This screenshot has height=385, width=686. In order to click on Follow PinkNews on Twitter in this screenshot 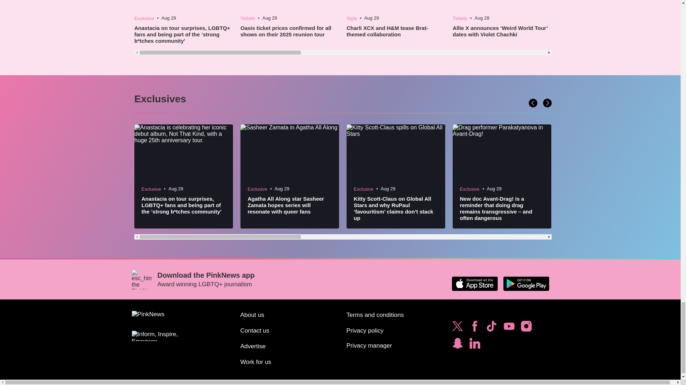, I will do `click(457, 328)`.